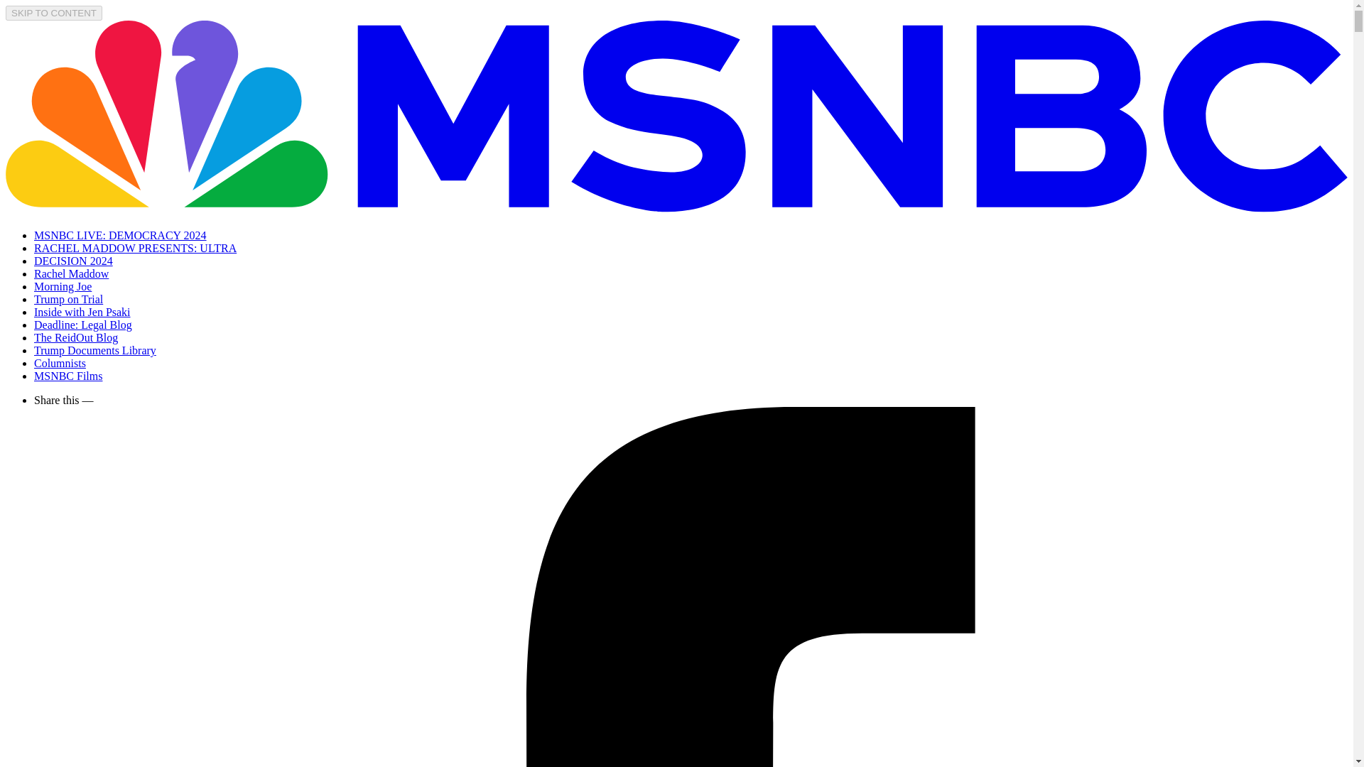 The height and width of the screenshot is (767, 1364). I want to click on Deadline: Legal Blog, so click(83, 325).